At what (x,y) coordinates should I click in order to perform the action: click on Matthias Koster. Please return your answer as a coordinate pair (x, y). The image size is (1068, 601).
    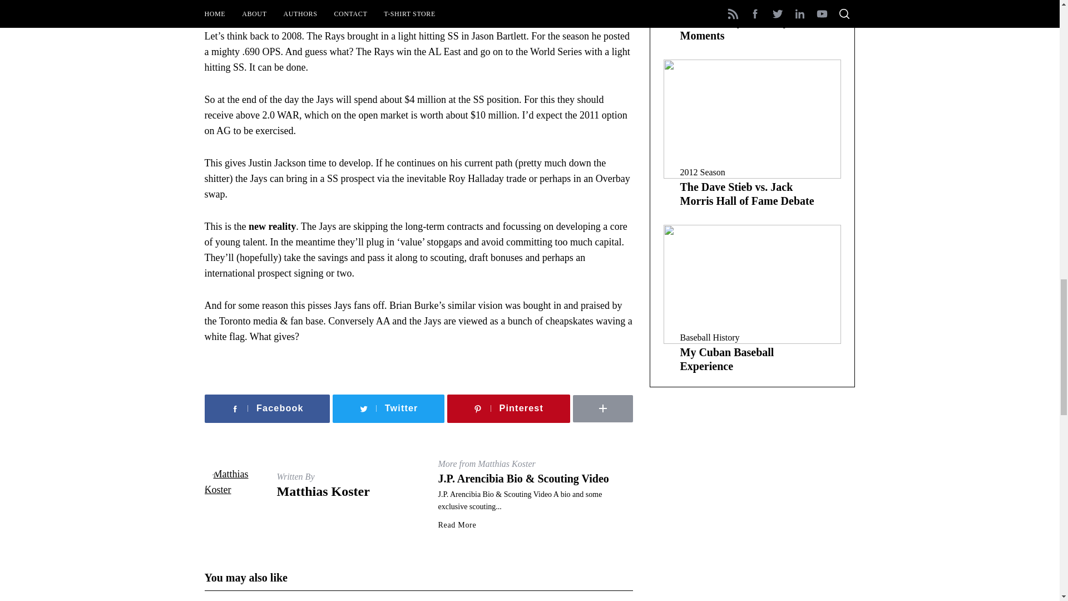
    Looking at the image, I should click on (323, 491).